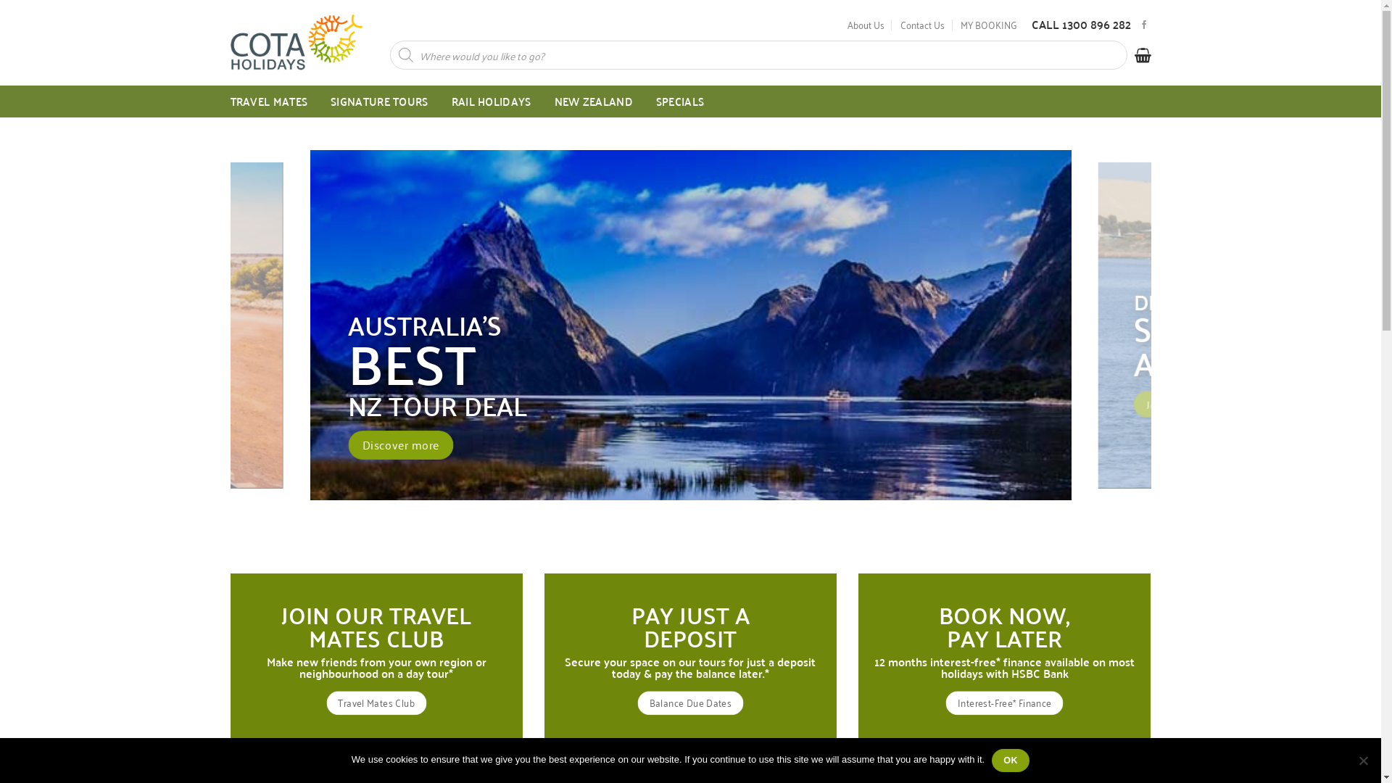 Image resolution: width=1392 pixels, height=783 pixels. Describe the element at coordinates (270, 101) in the screenshot. I see `TRAVEL MATES` at that location.